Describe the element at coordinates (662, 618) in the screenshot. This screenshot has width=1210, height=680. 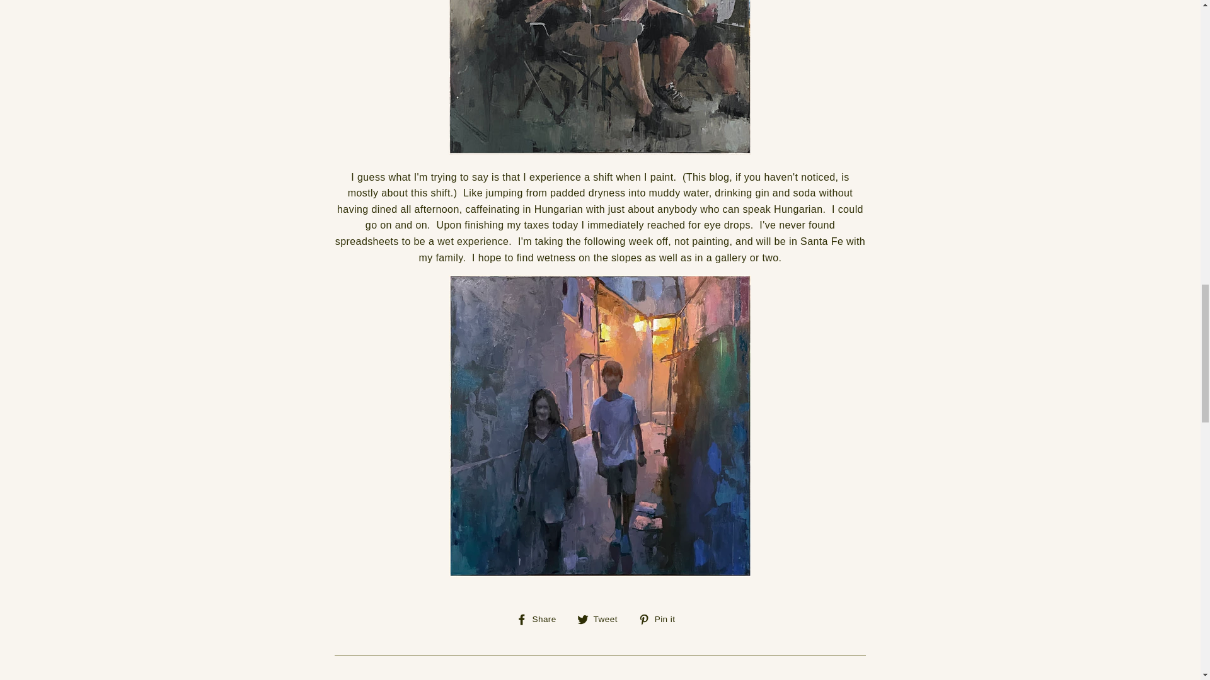
I see `Pin on Pinterest` at that location.